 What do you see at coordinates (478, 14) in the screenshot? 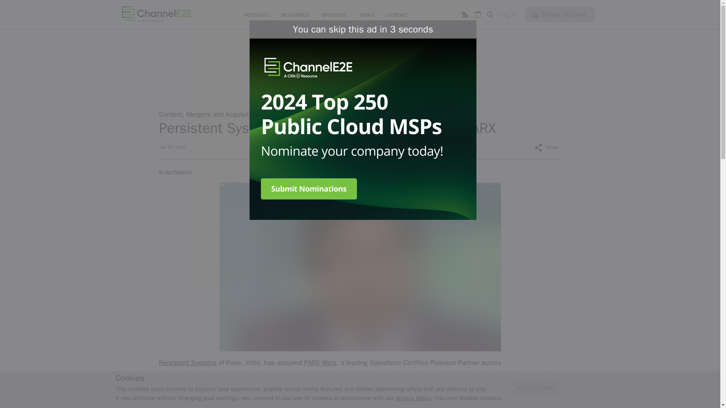
I see `View Cybersecurity Conference Calendar` at bounding box center [478, 14].